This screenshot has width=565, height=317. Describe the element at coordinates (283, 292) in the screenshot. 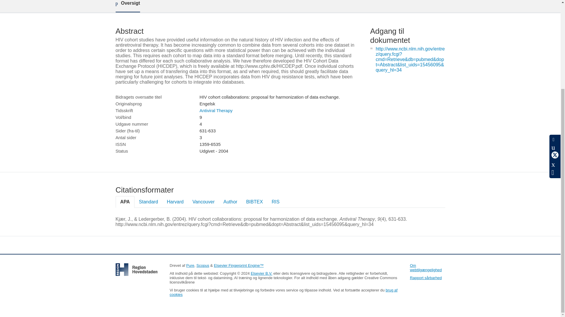

I see `brug af cookies` at that location.